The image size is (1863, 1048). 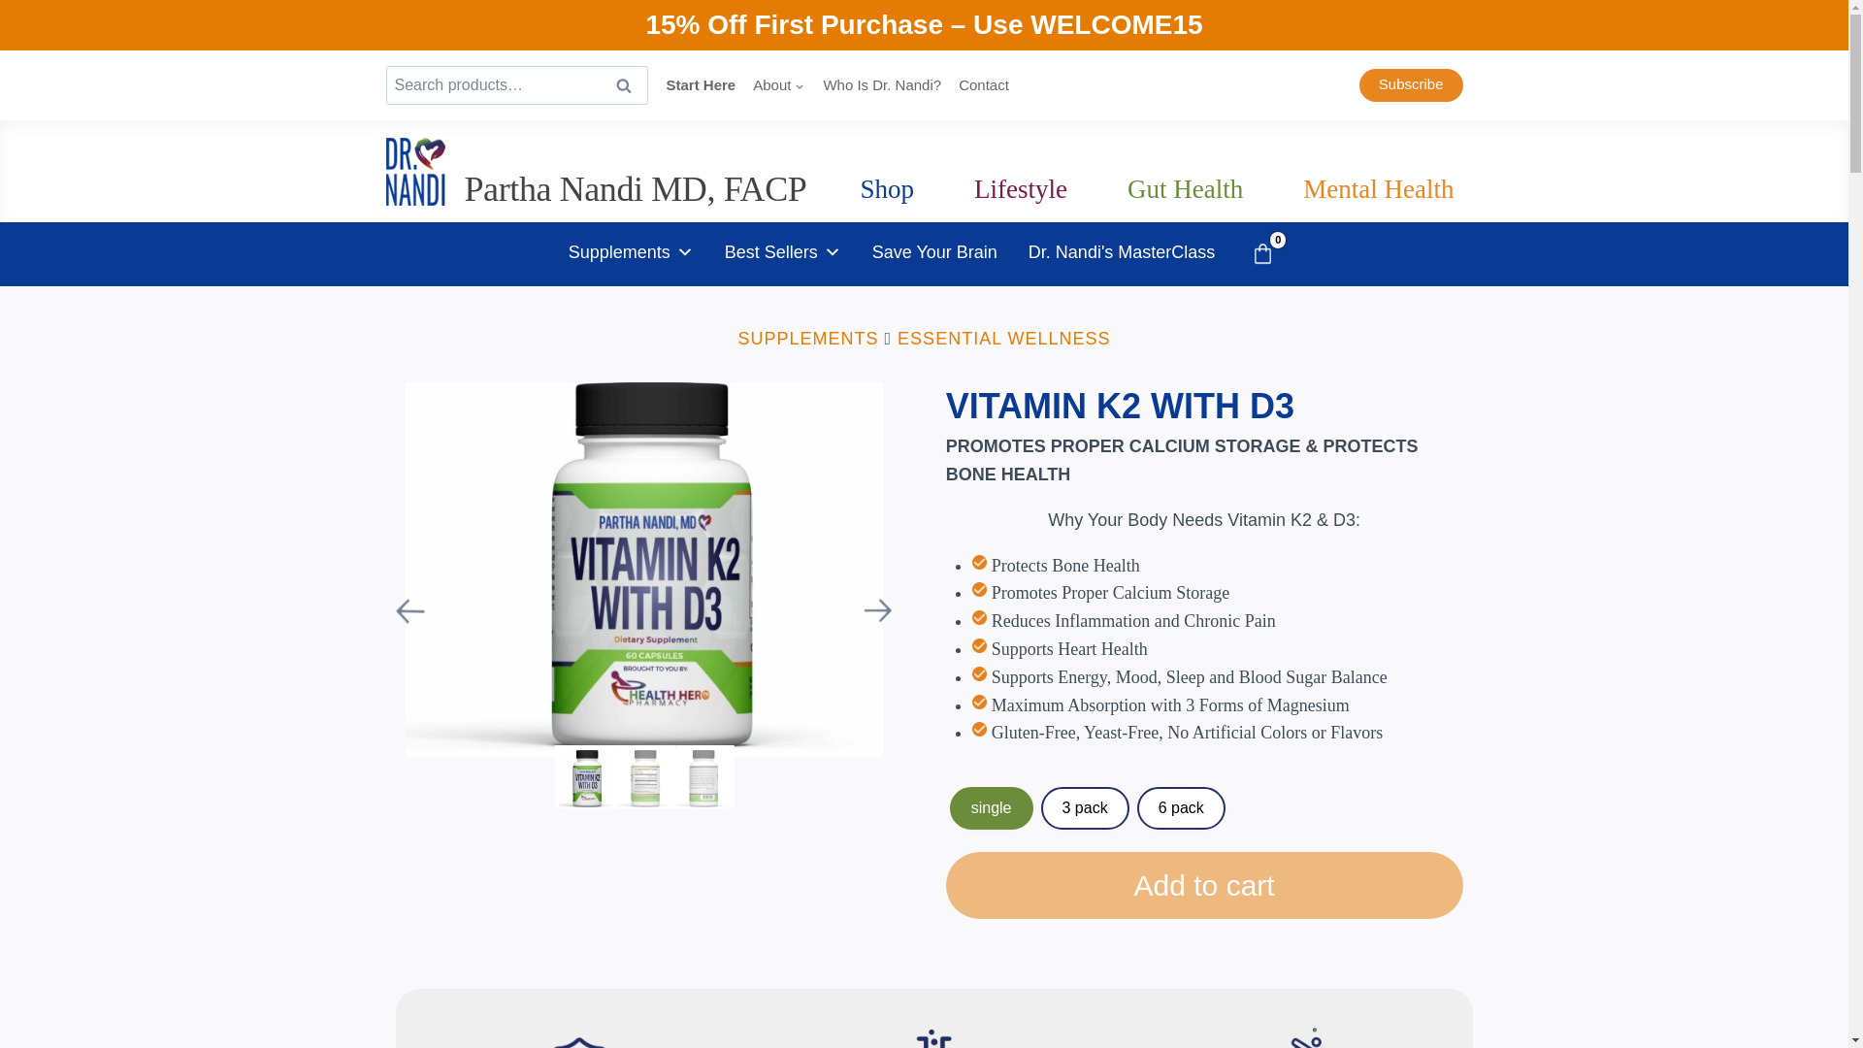 What do you see at coordinates (624, 85) in the screenshot?
I see `Search` at bounding box center [624, 85].